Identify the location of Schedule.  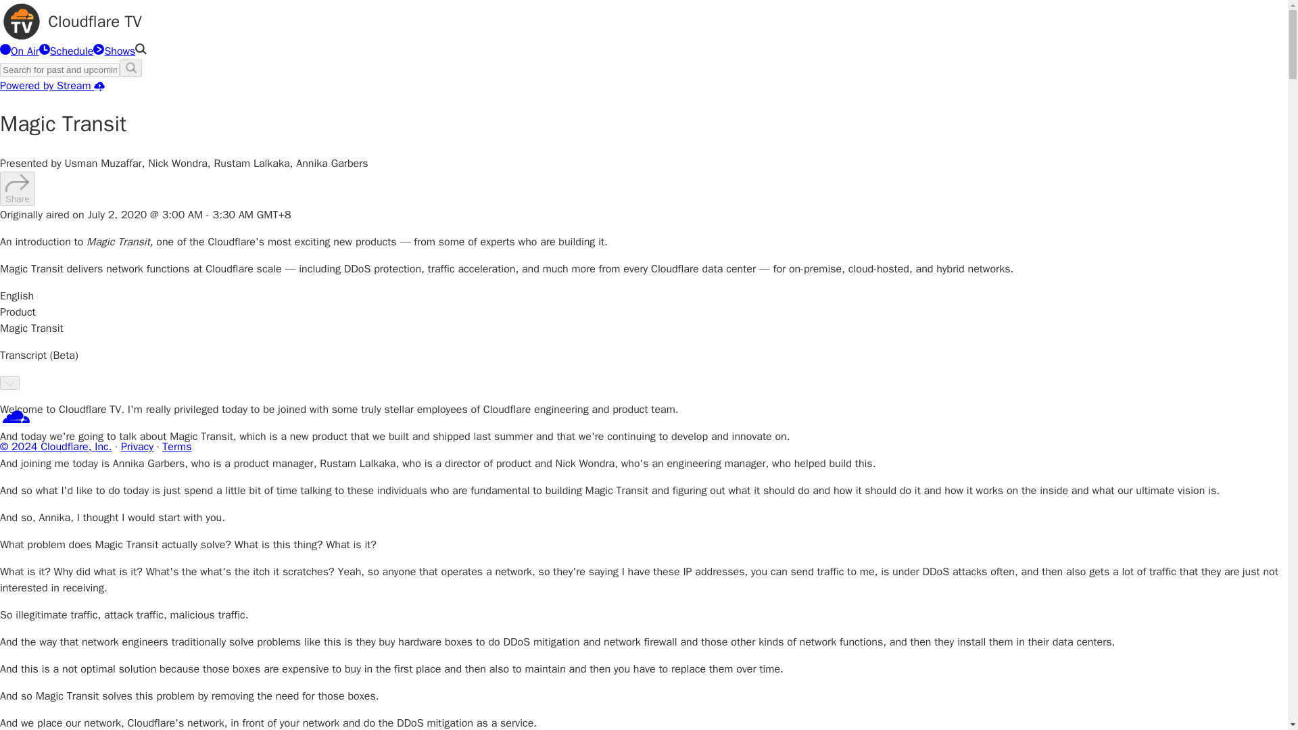
(66, 51).